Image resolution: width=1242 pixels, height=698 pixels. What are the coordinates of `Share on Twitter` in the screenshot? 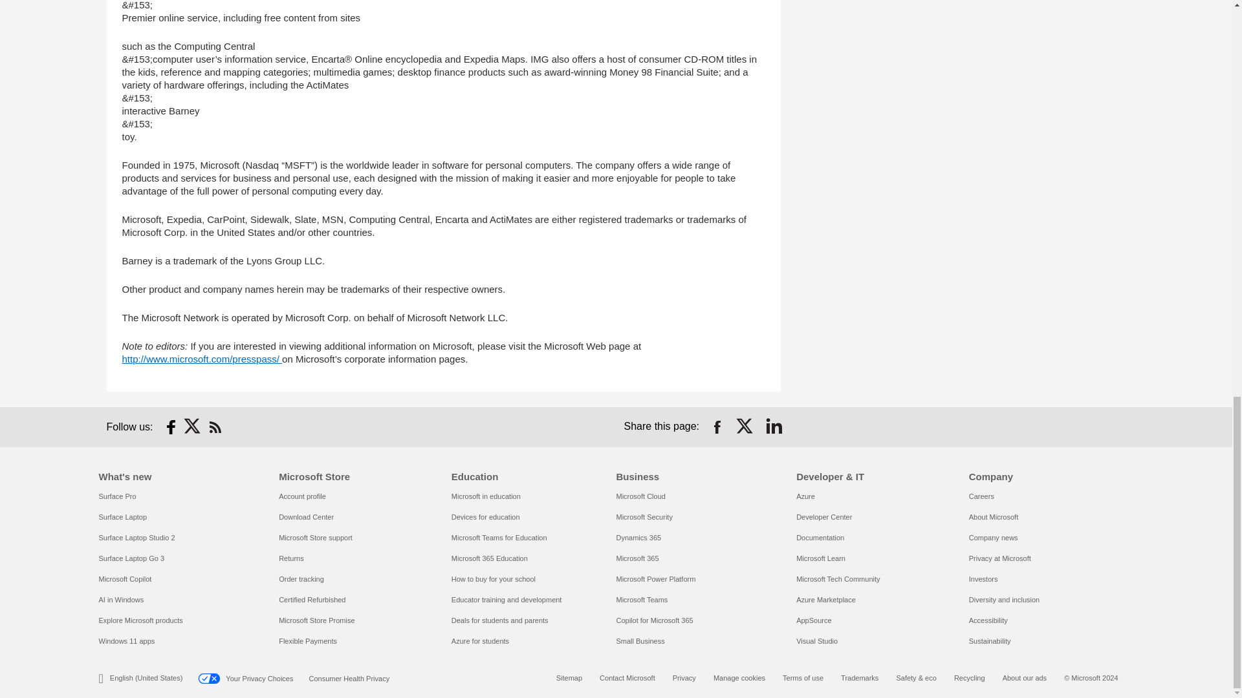 It's located at (745, 427).